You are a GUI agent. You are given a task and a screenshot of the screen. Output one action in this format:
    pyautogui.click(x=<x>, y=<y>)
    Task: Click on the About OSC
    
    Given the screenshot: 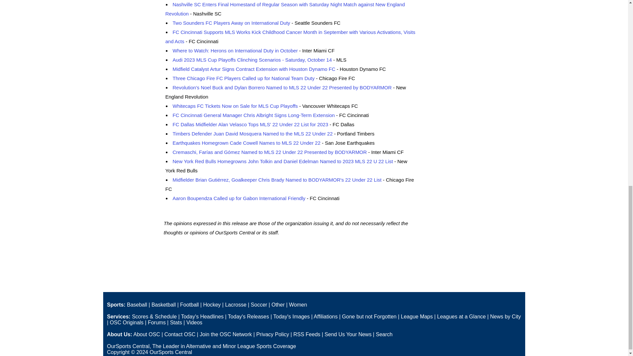 What is the action you would take?
    pyautogui.click(x=146, y=334)
    